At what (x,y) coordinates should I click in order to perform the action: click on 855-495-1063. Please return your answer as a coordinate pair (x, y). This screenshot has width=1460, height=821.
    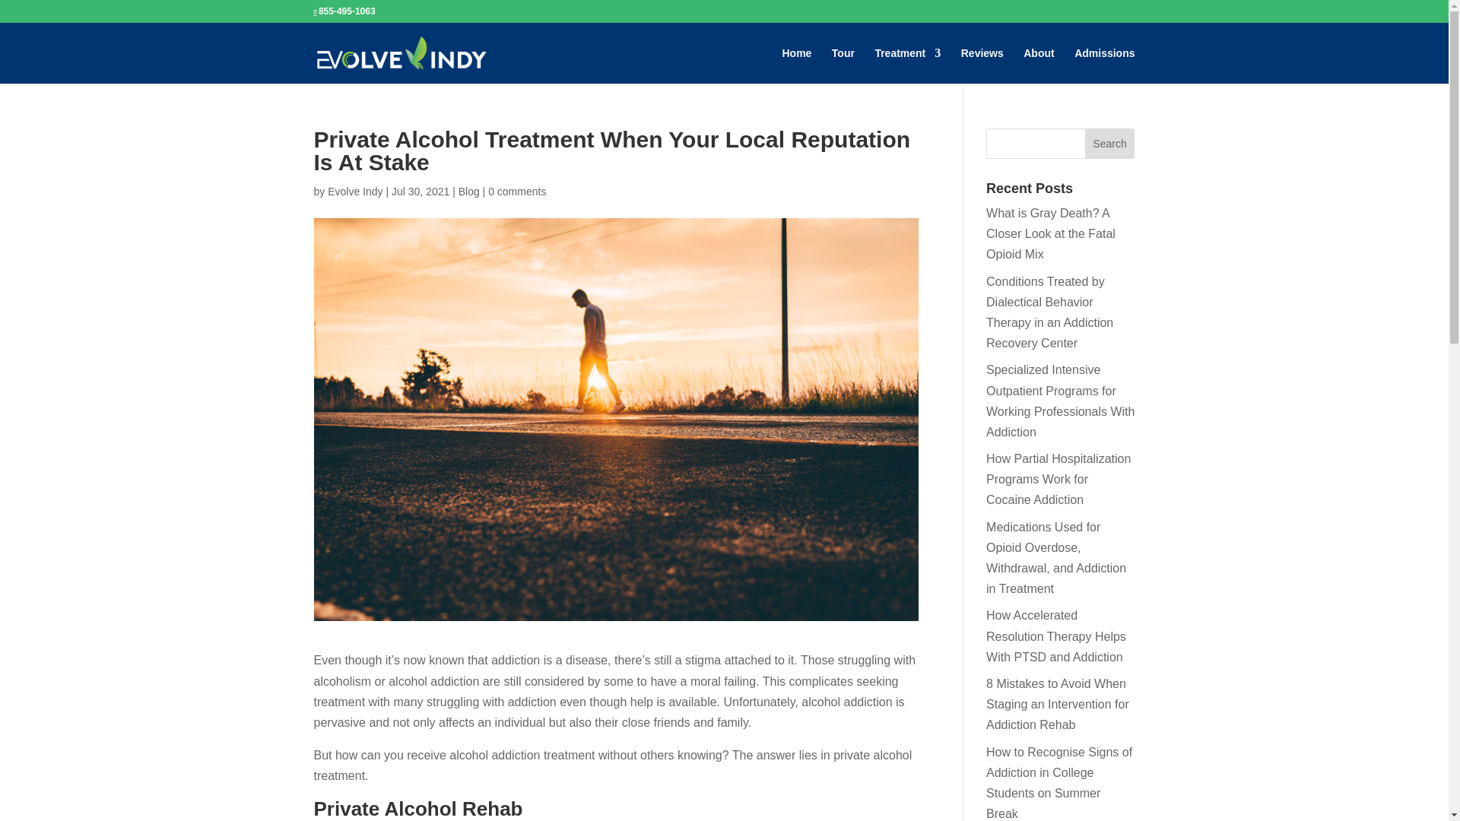
    Looking at the image, I should click on (347, 11).